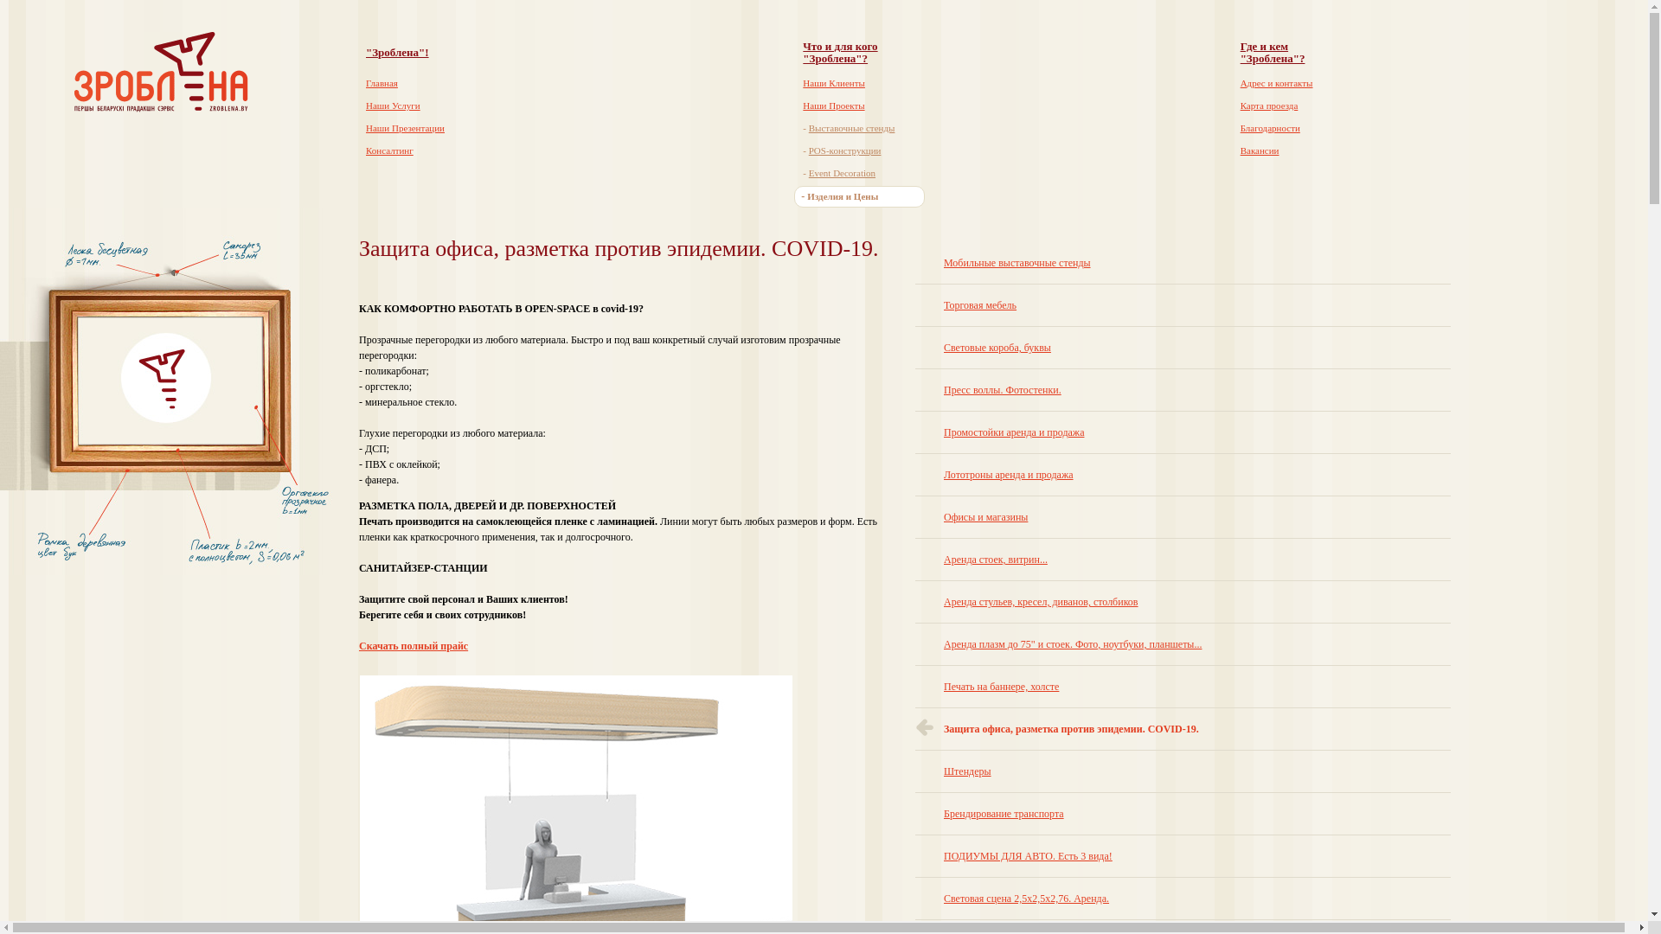 This screenshot has height=934, width=1661. What do you see at coordinates (843, 173) in the screenshot?
I see `Event Decoration` at bounding box center [843, 173].